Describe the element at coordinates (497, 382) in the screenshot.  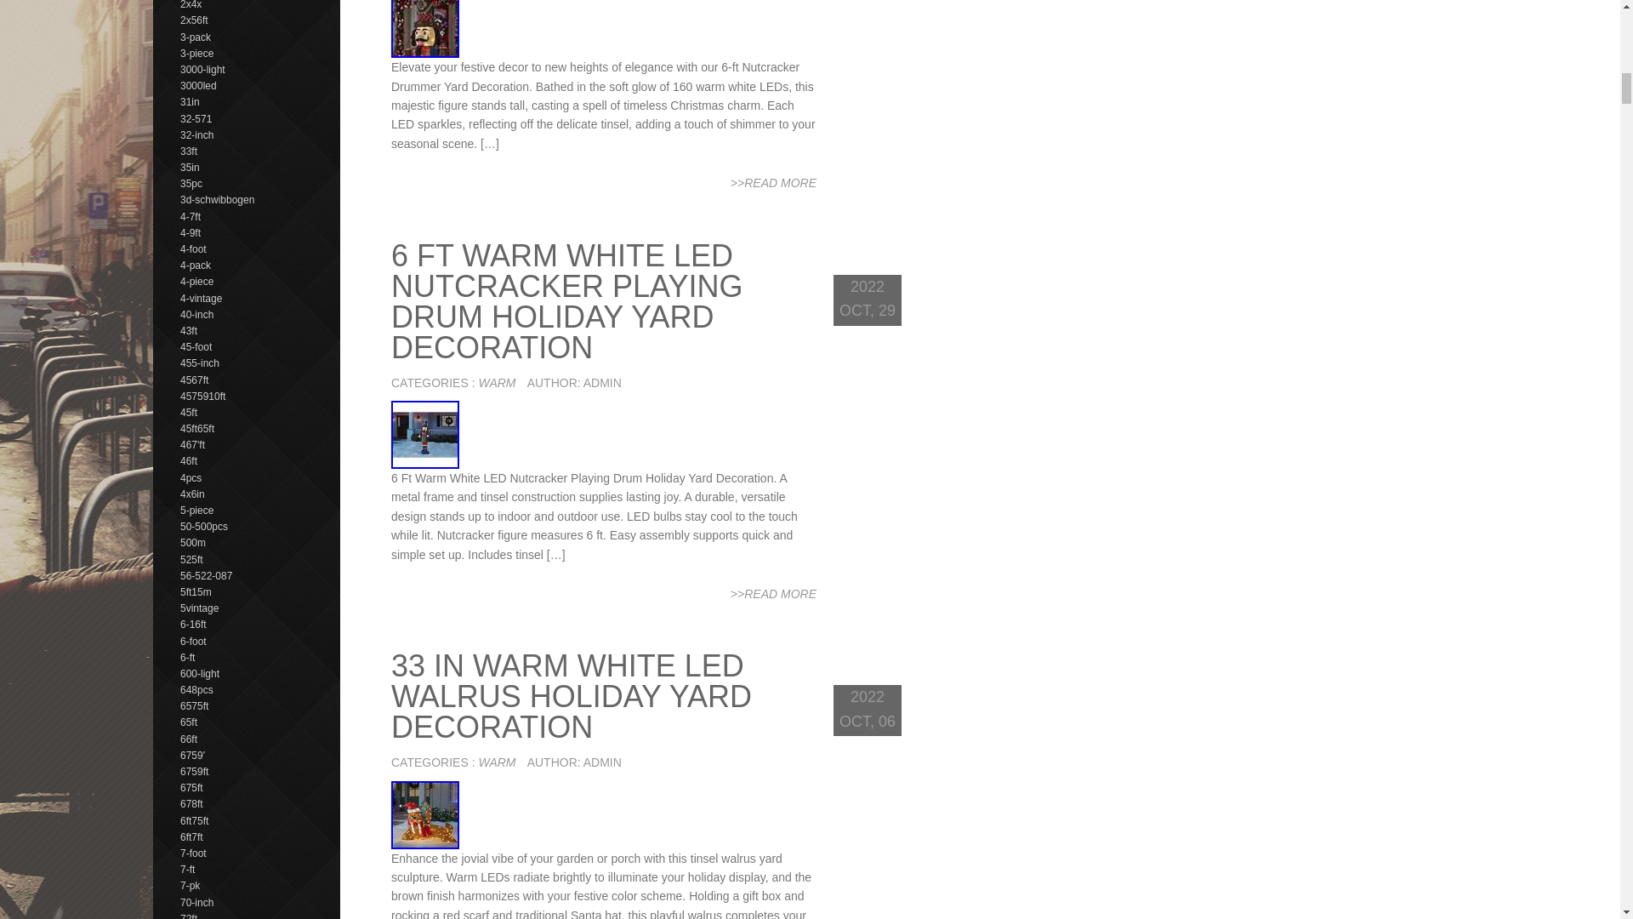
I see `WARM` at that location.